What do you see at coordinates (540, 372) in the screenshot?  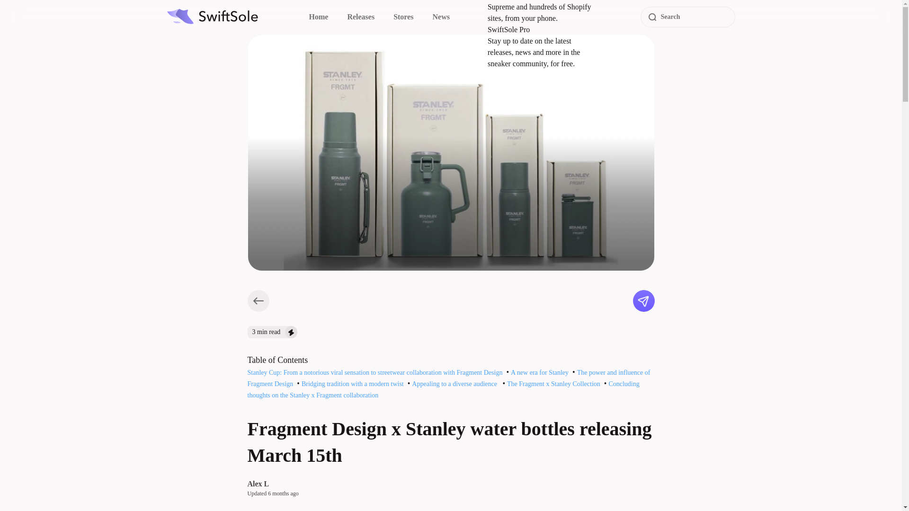 I see `A new era for Stanley` at bounding box center [540, 372].